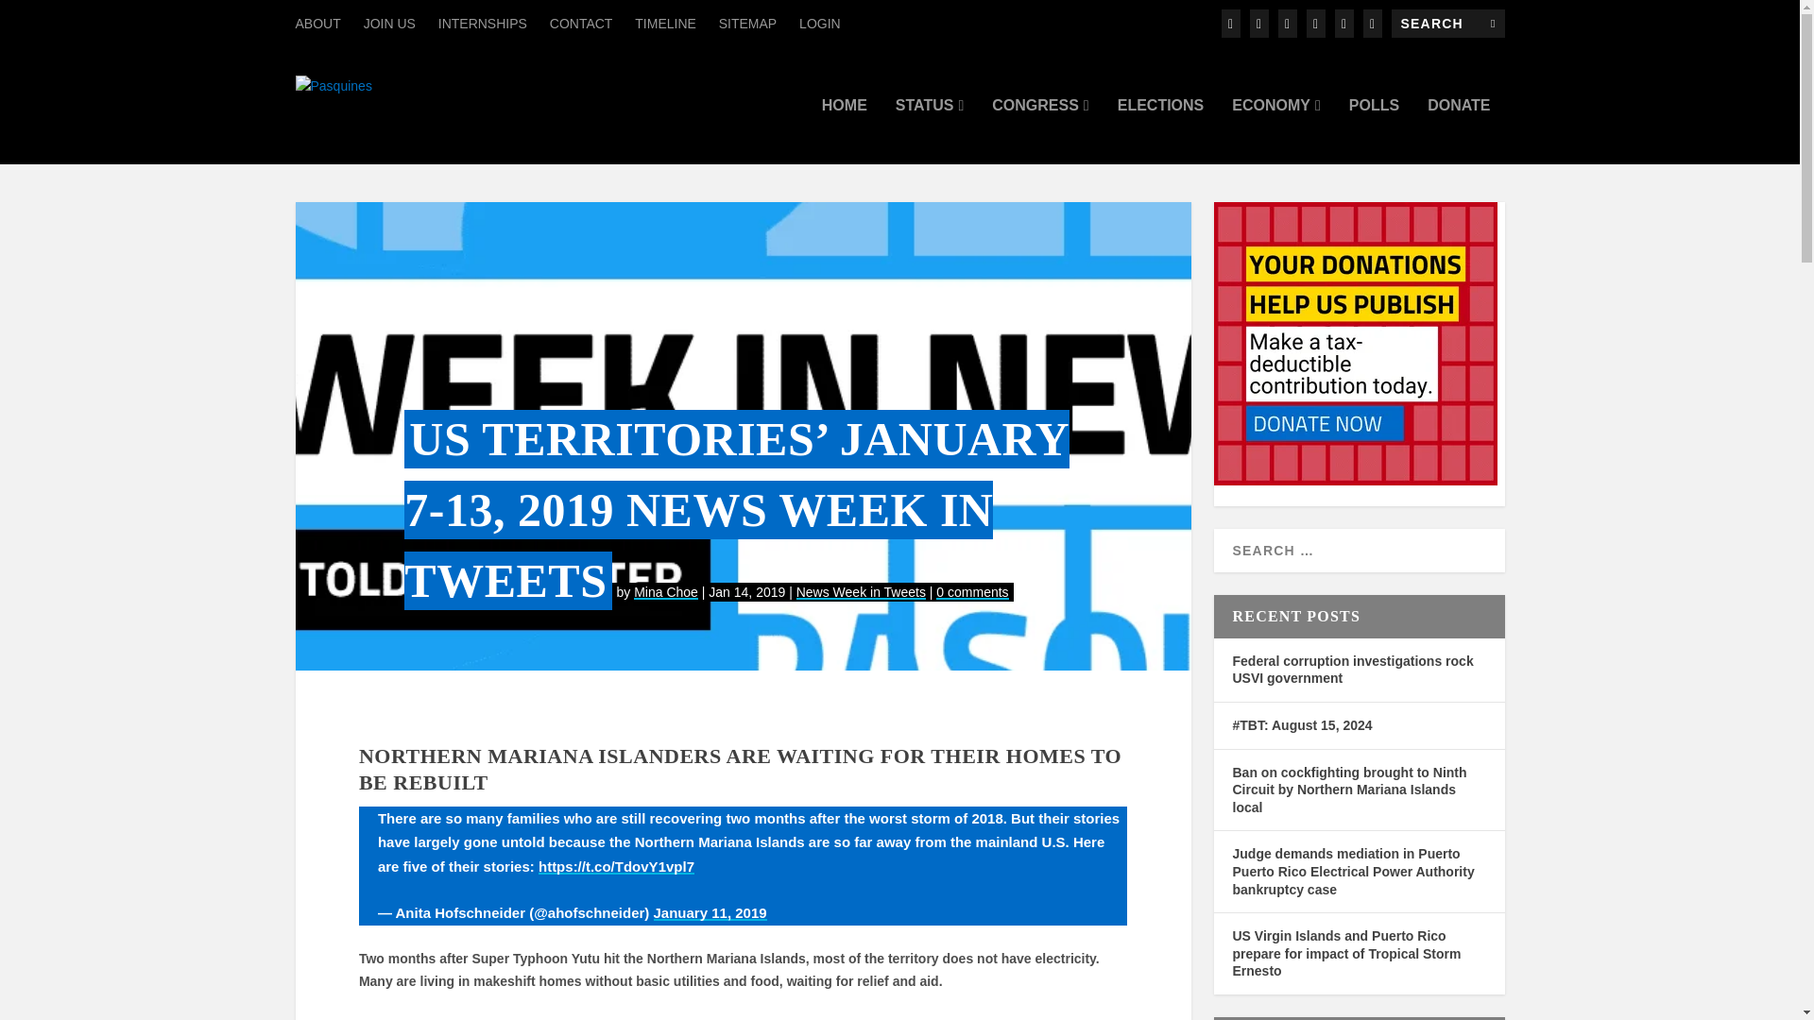  Describe the element at coordinates (1447, 23) in the screenshot. I see `Search for:` at that location.